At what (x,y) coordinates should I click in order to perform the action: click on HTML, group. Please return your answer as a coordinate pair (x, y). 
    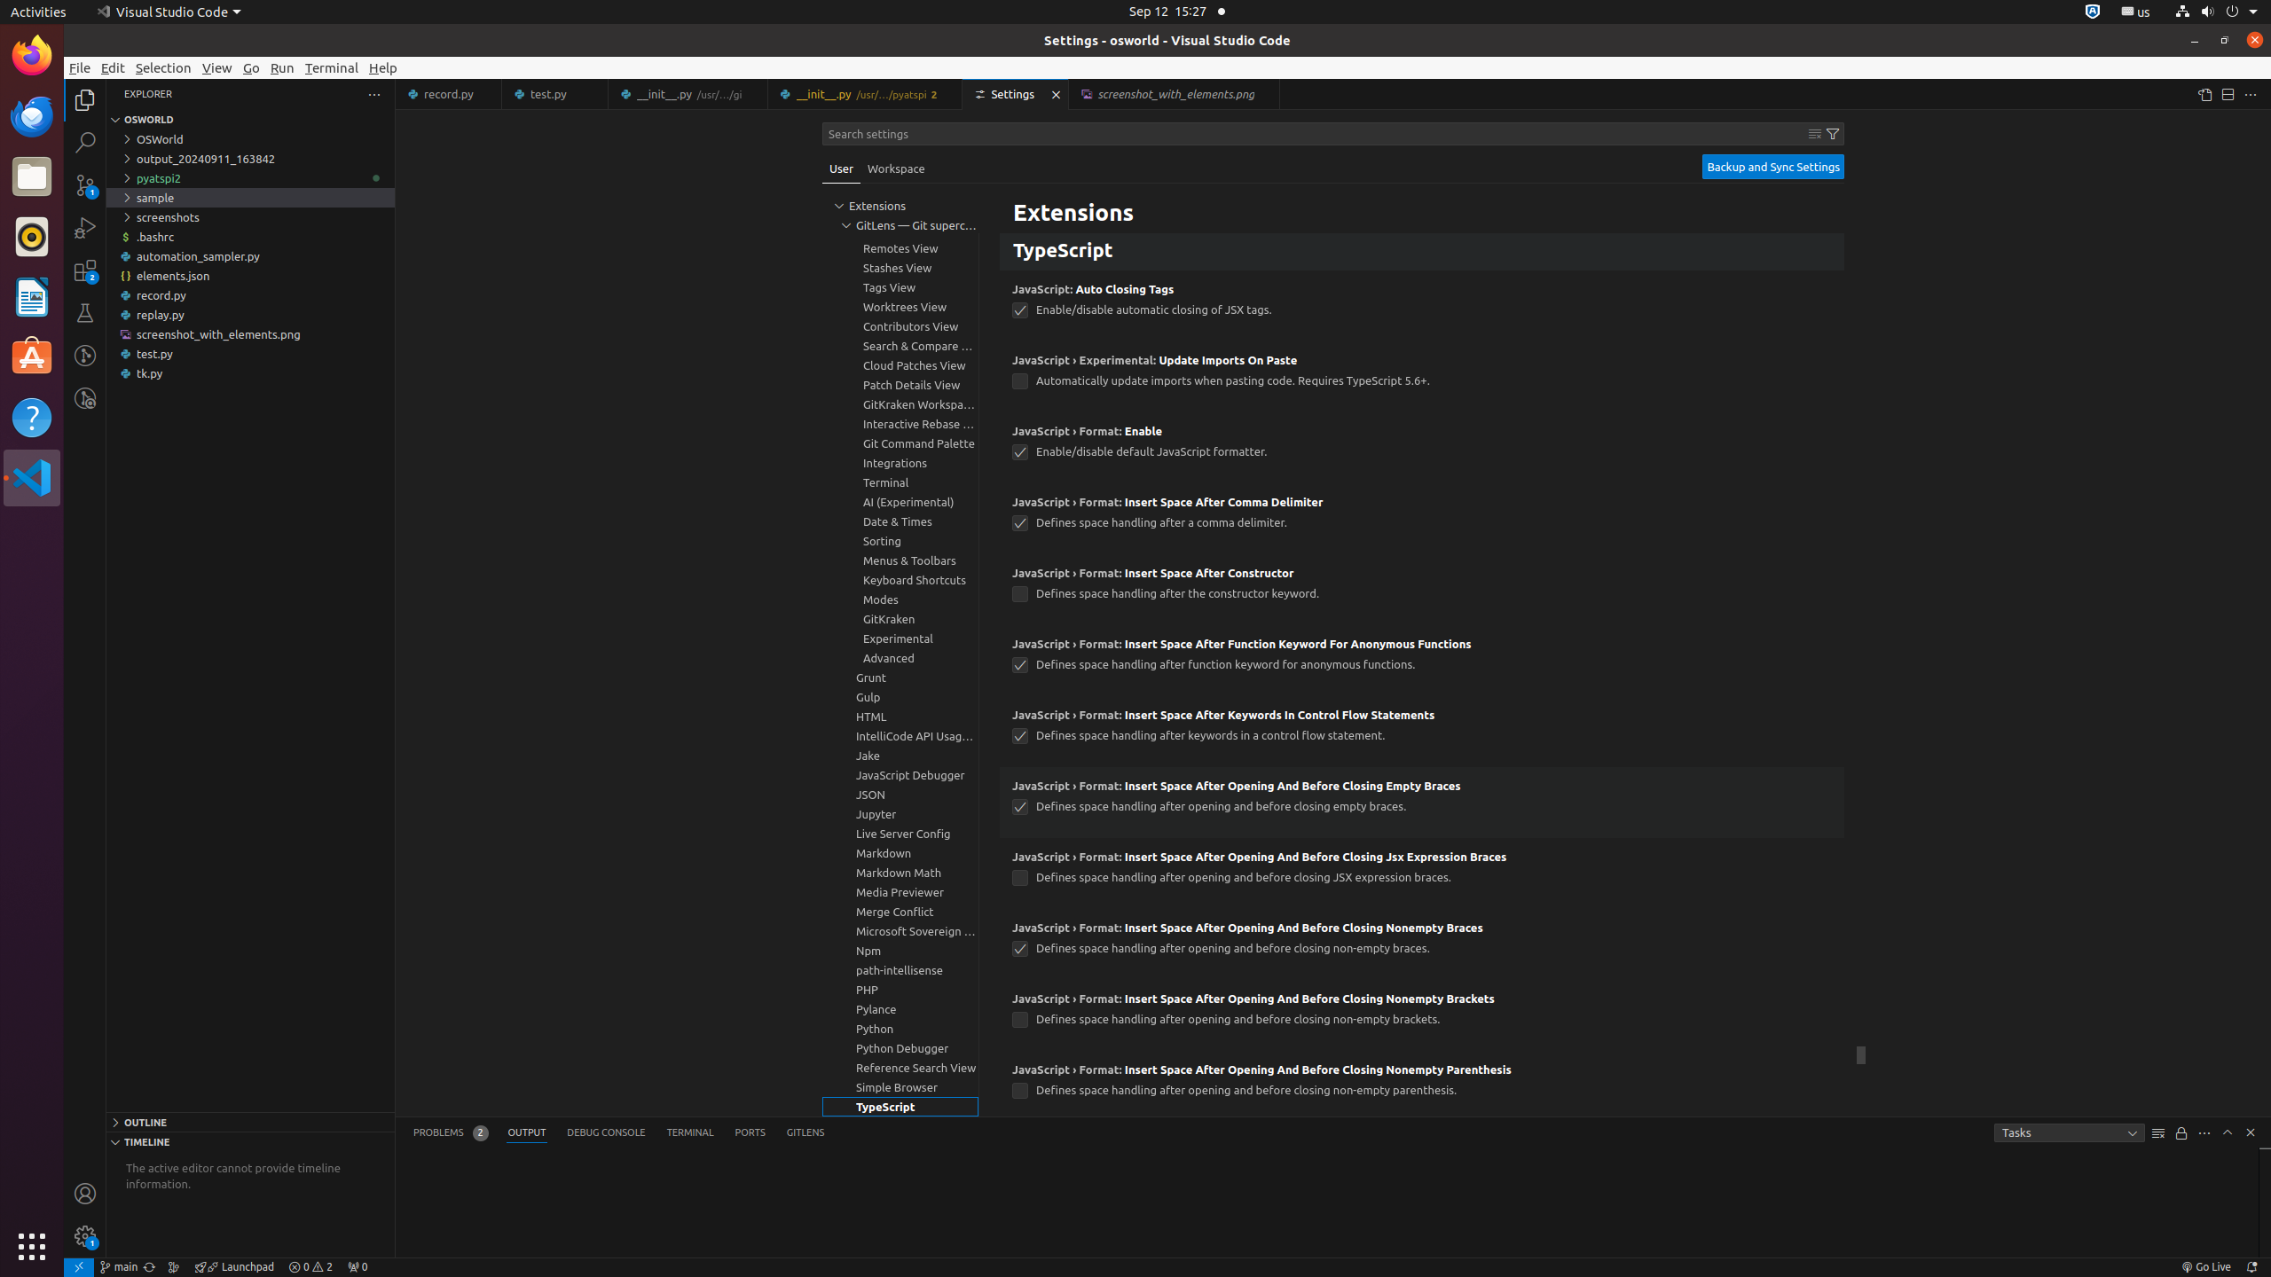
    Looking at the image, I should click on (900, 717).